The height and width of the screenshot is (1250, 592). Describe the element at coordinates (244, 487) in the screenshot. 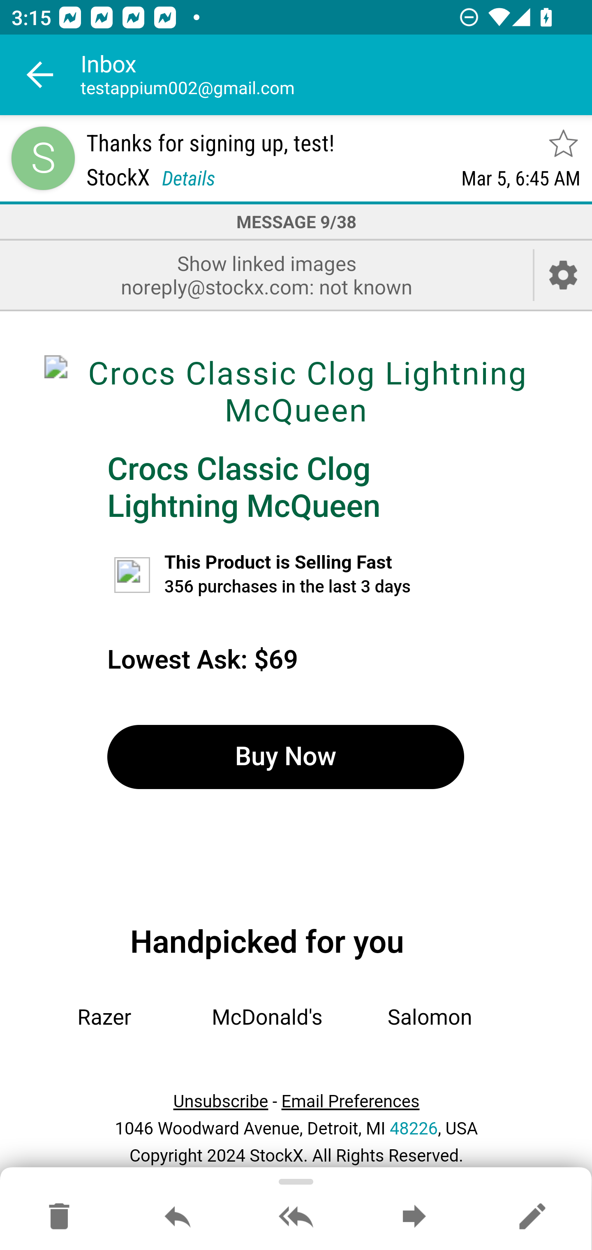

I see `Crocs Classic Clog Lightning McQueen` at that location.